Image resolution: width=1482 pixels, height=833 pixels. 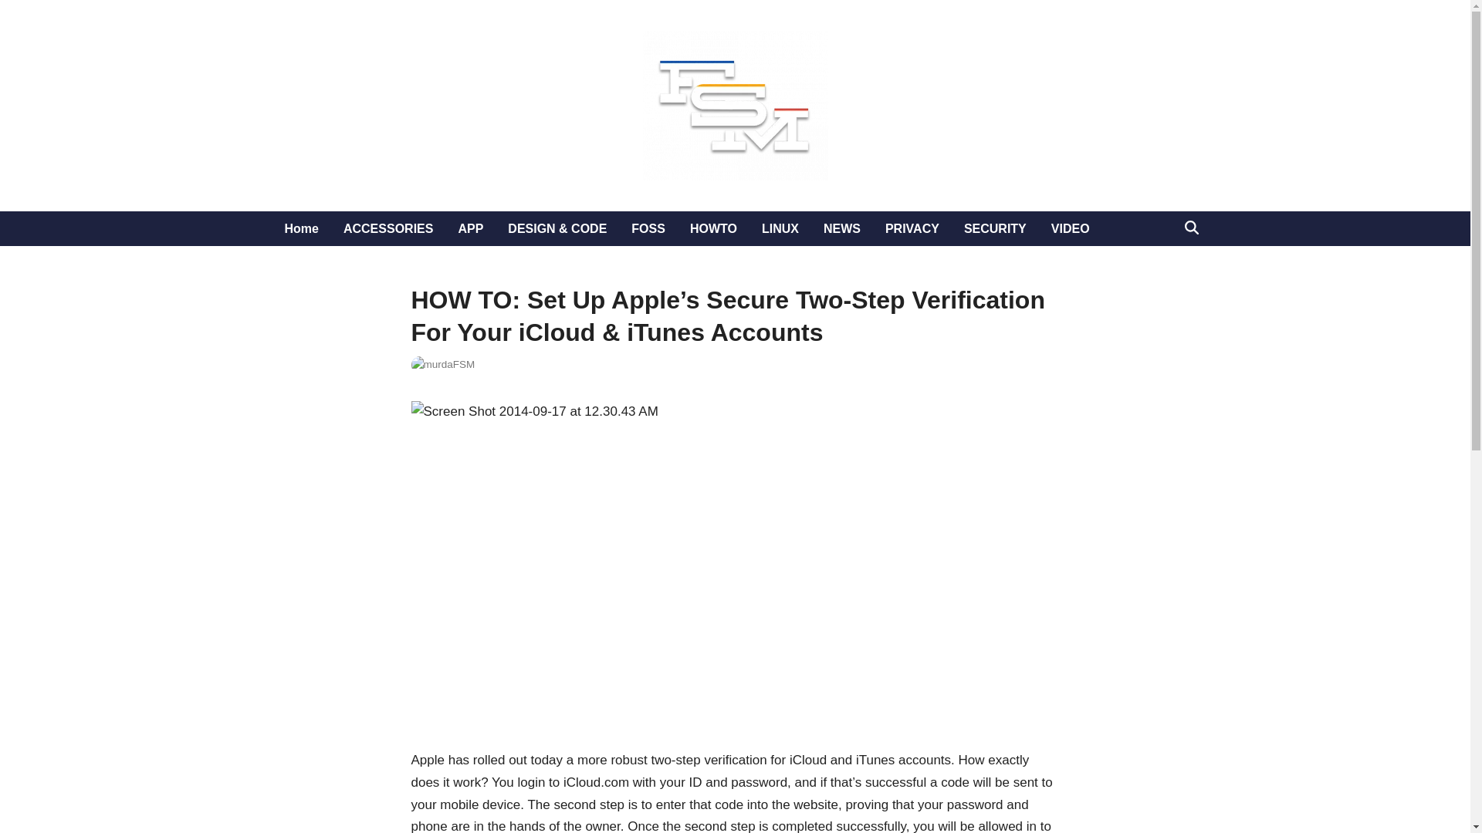 I want to click on FOSS, so click(x=648, y=228).